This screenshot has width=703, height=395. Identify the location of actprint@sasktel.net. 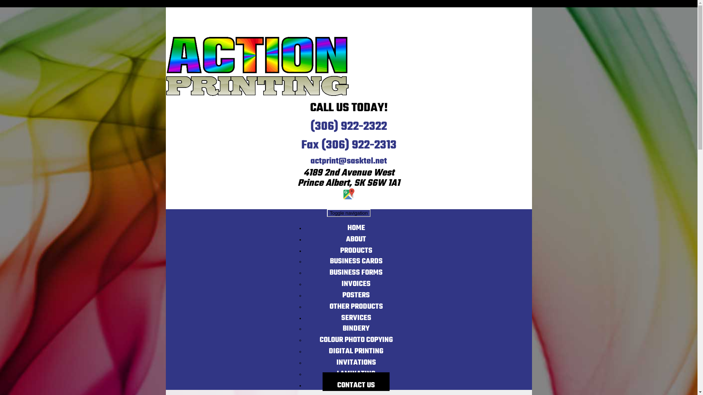
(349, 161).